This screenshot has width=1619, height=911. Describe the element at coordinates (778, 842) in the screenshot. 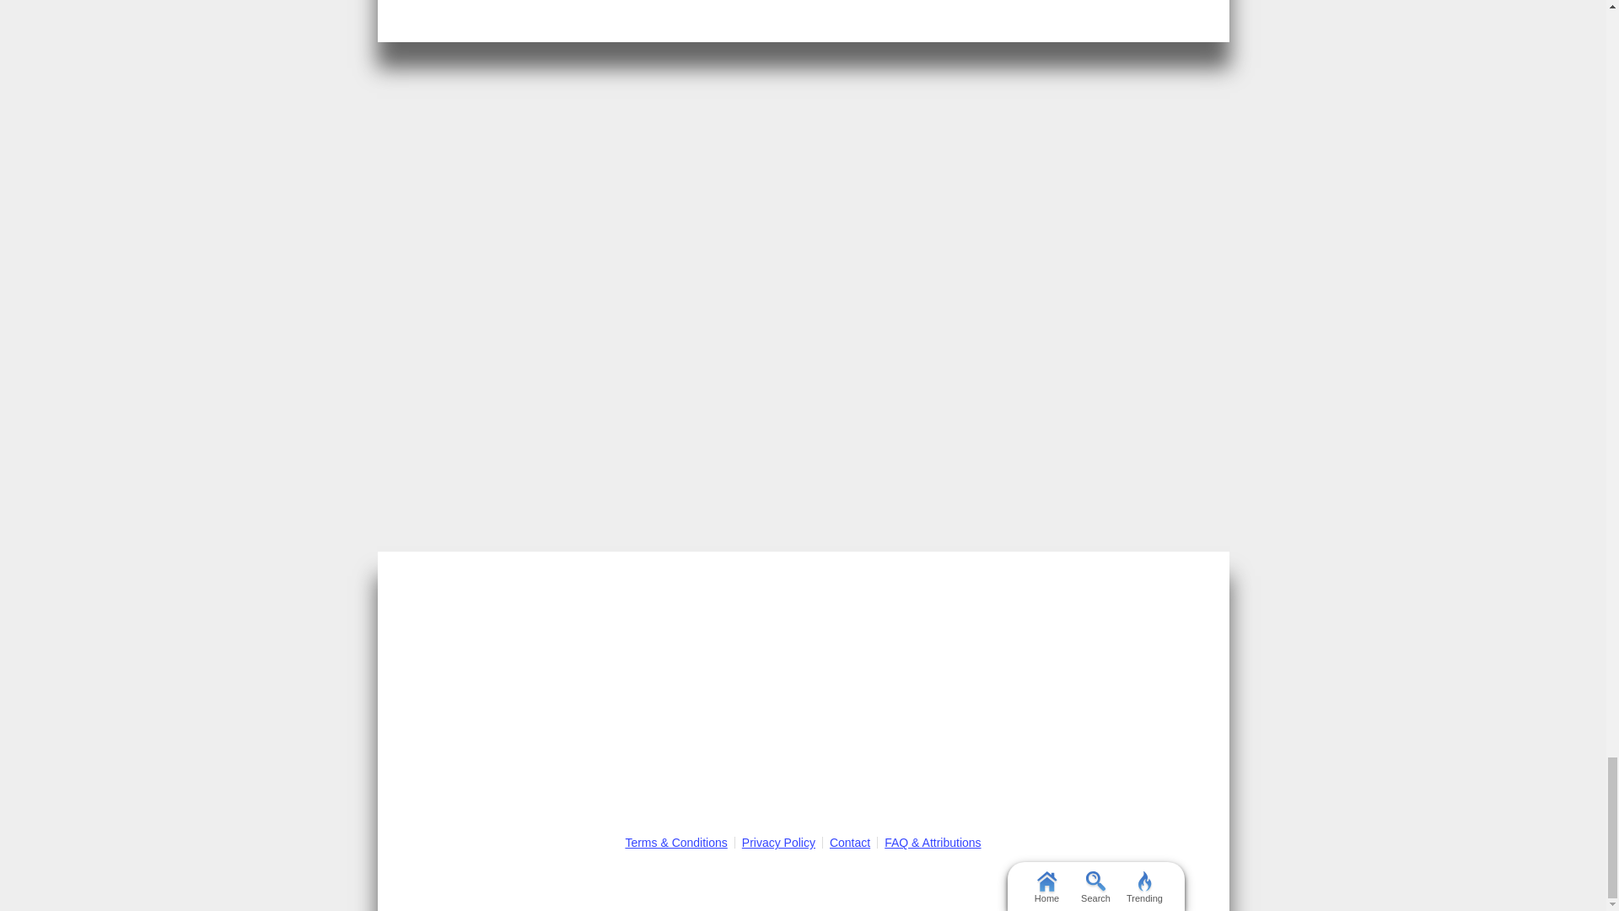

I see `Privacy Policy` at that location.